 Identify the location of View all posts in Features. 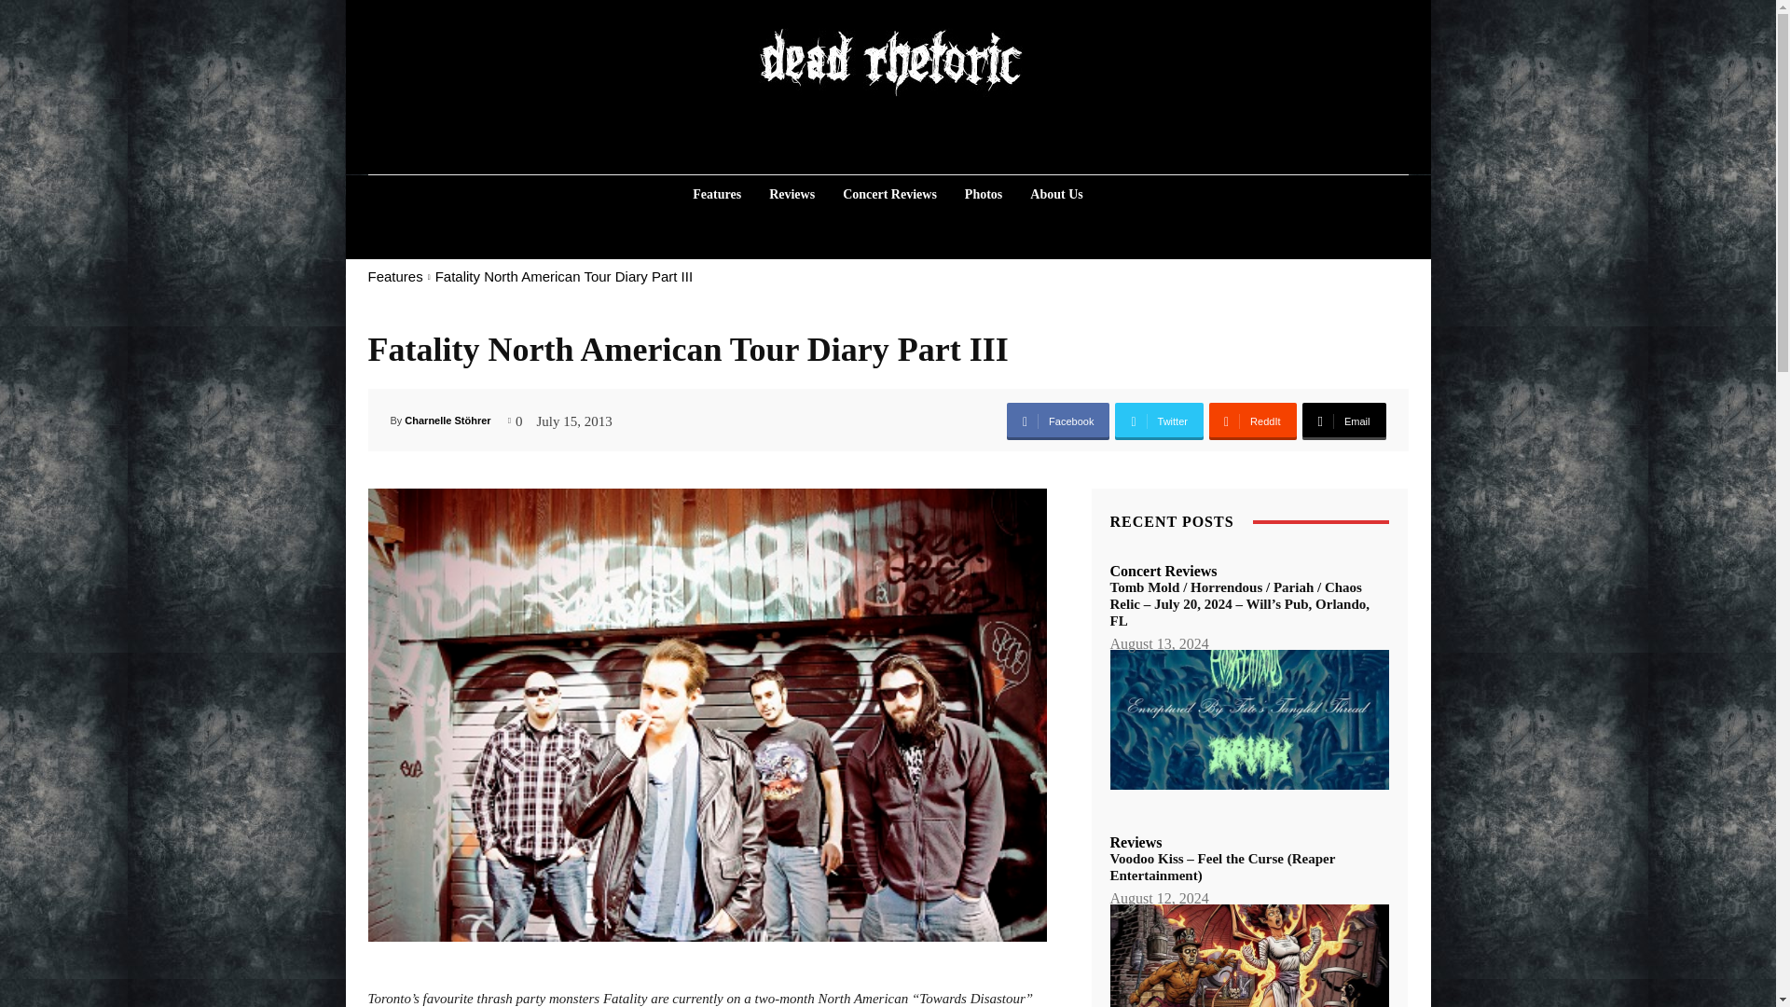
(394, 276).